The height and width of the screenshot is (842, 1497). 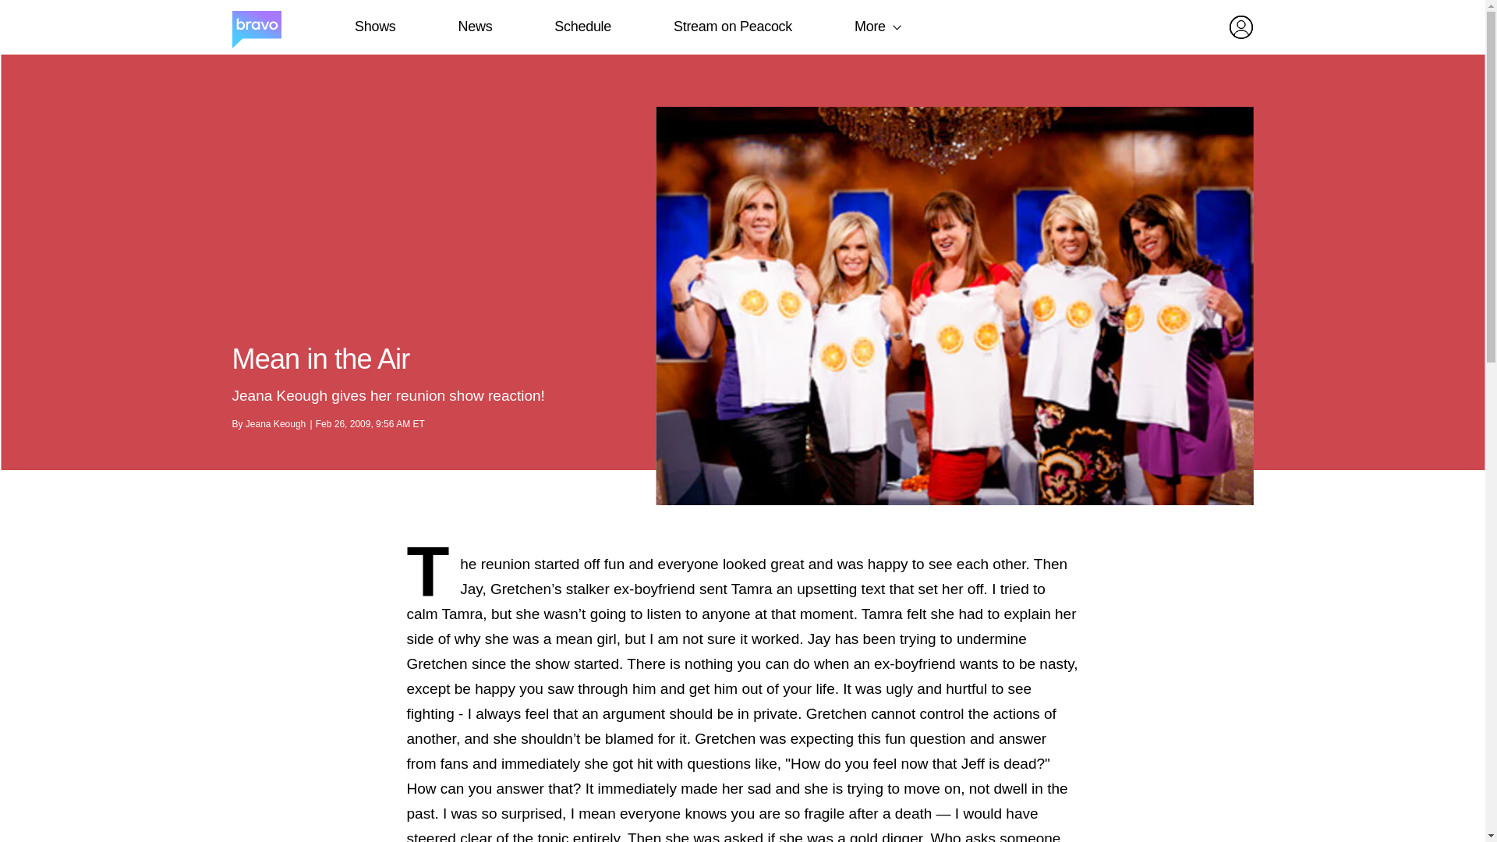 I want to click on Stream on Peacock, so click(x=733, y=27).